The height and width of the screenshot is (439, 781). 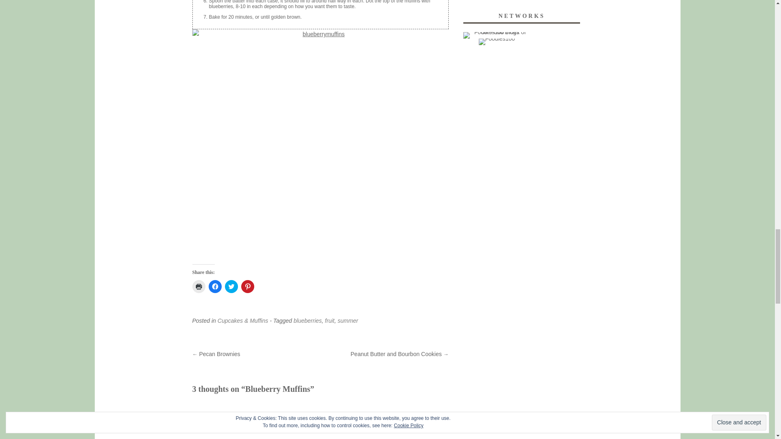 I want to click on June 24, 2013 at 20:12, so click(x=248, y=428).